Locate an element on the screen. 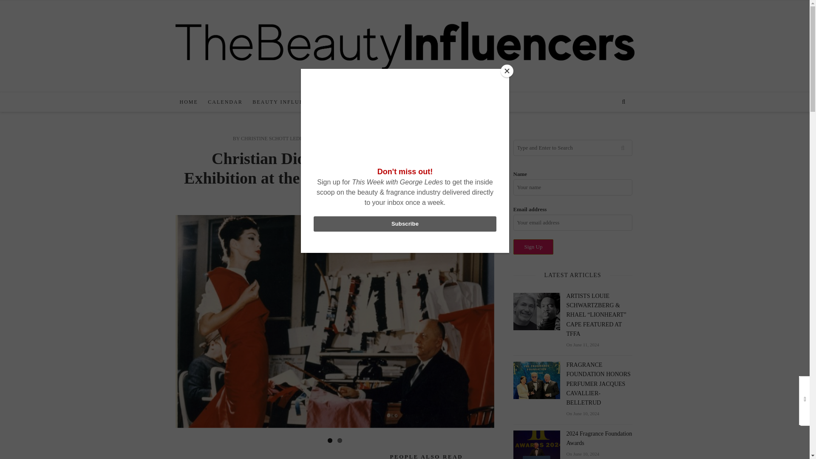 This screenshot has height=459, width=816. CHRISTINE SCHOTT LEDES is located at coordinates (273, 138).